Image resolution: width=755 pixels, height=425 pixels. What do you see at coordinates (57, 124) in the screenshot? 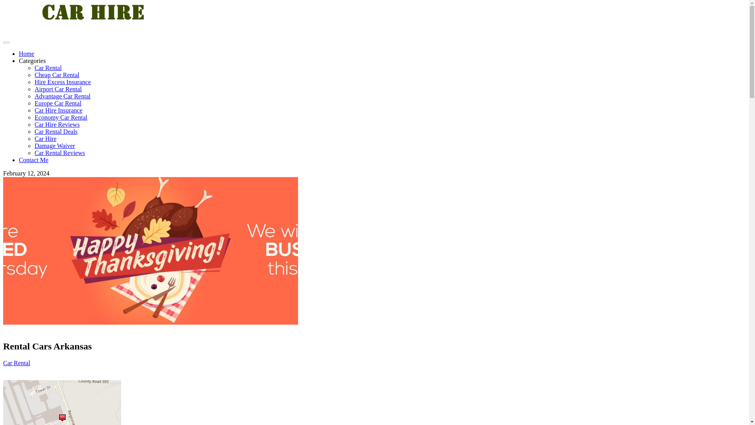
I see `Car Hire Reviews` at bounding box center [57, 124].